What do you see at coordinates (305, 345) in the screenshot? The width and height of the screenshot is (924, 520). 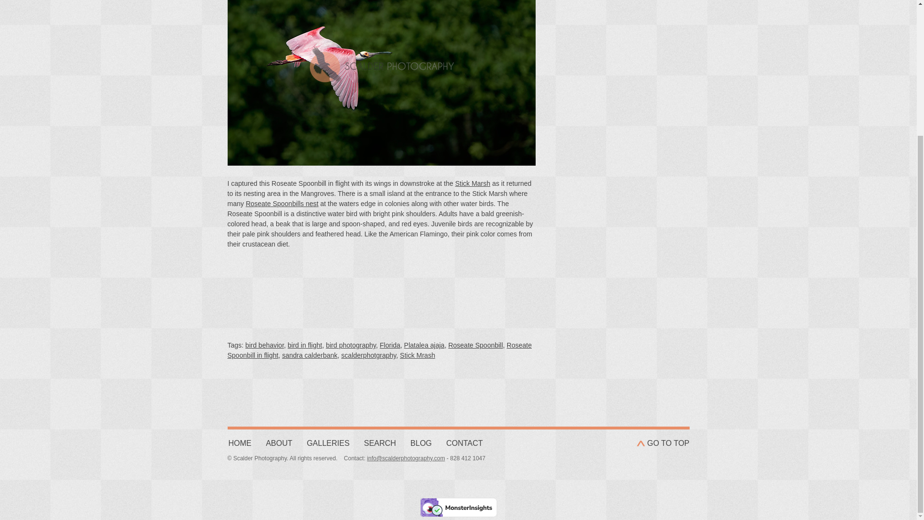 I see `bird in flight` at bounding box center [305, 345].